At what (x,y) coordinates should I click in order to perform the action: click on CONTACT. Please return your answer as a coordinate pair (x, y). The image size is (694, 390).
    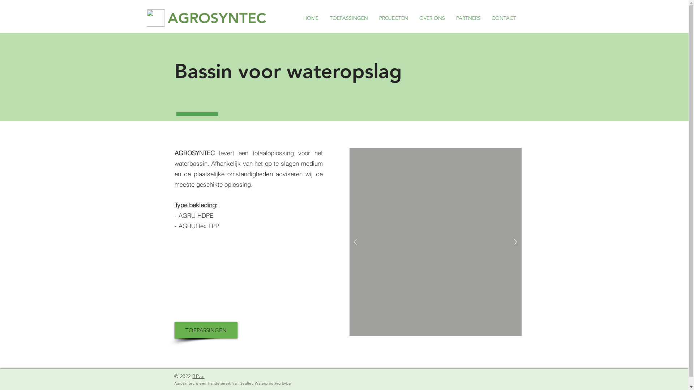
    Looking at the image, I should click on (504, 18).